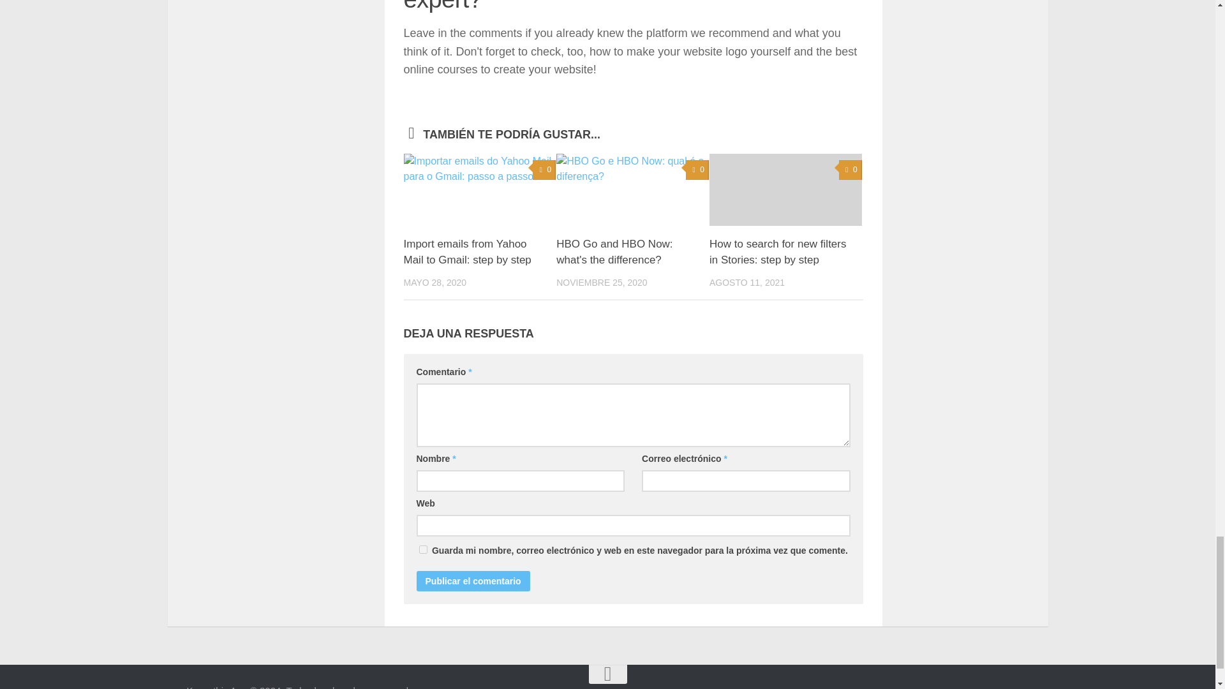 This screenshot has width=1225, height=689. What do you see at coordinates (472, 581) in the screenshot?
I see `Publicar el comentario` at bounding box center [472, 581].